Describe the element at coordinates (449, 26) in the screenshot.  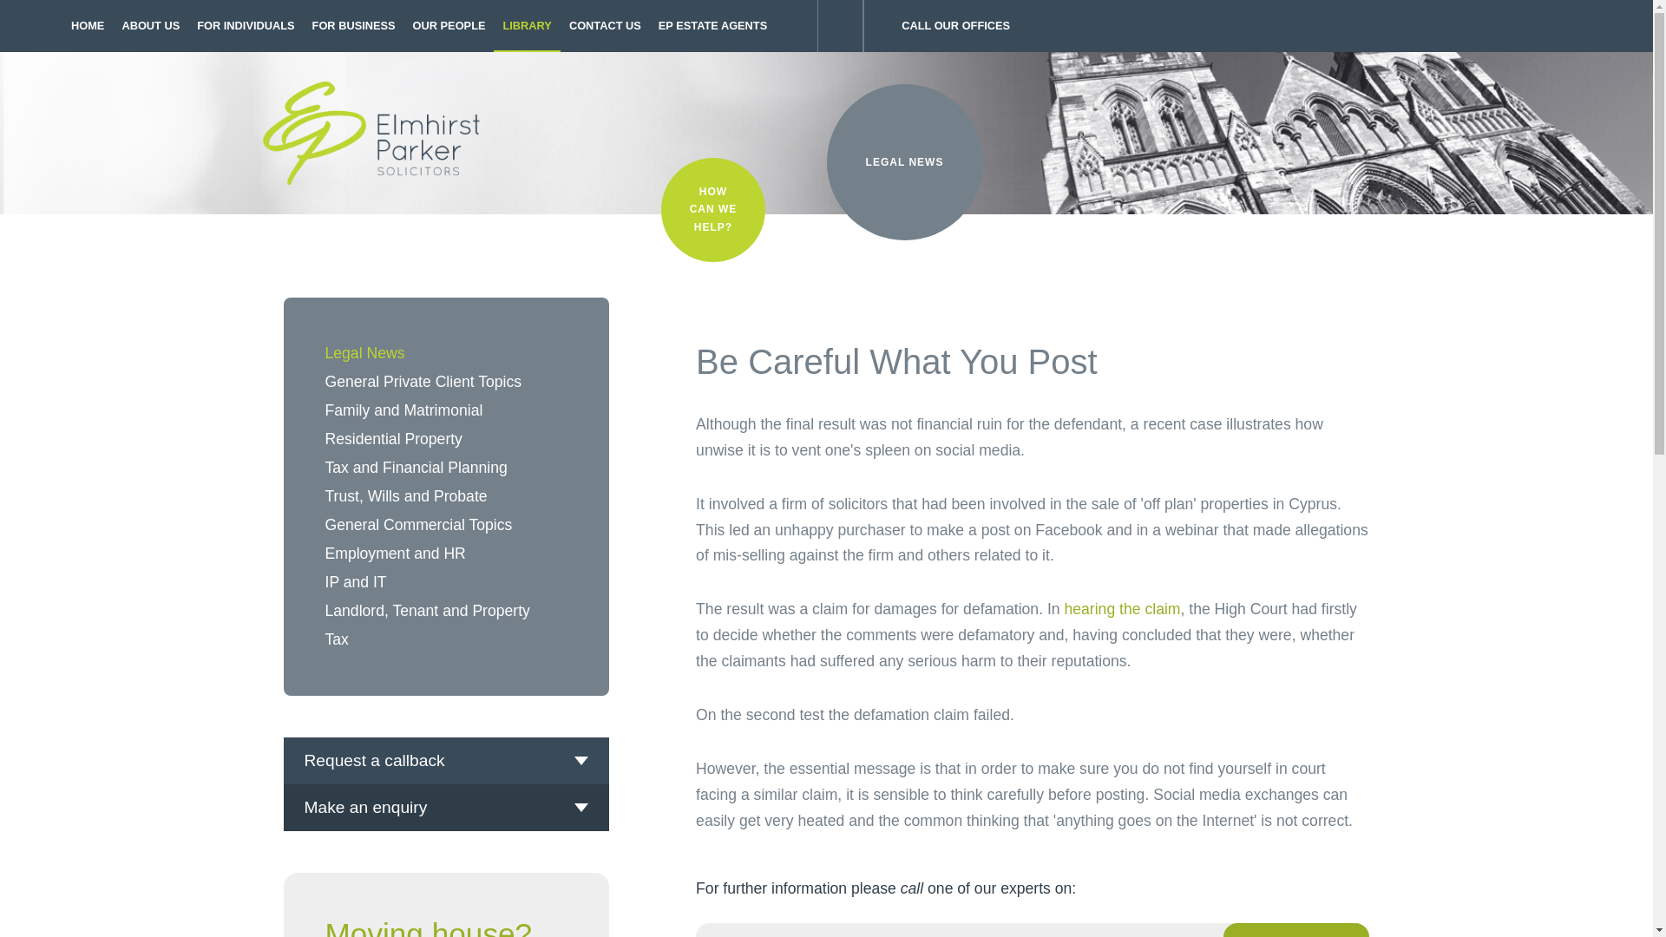
I see `OUR PEOPLE` at that location.